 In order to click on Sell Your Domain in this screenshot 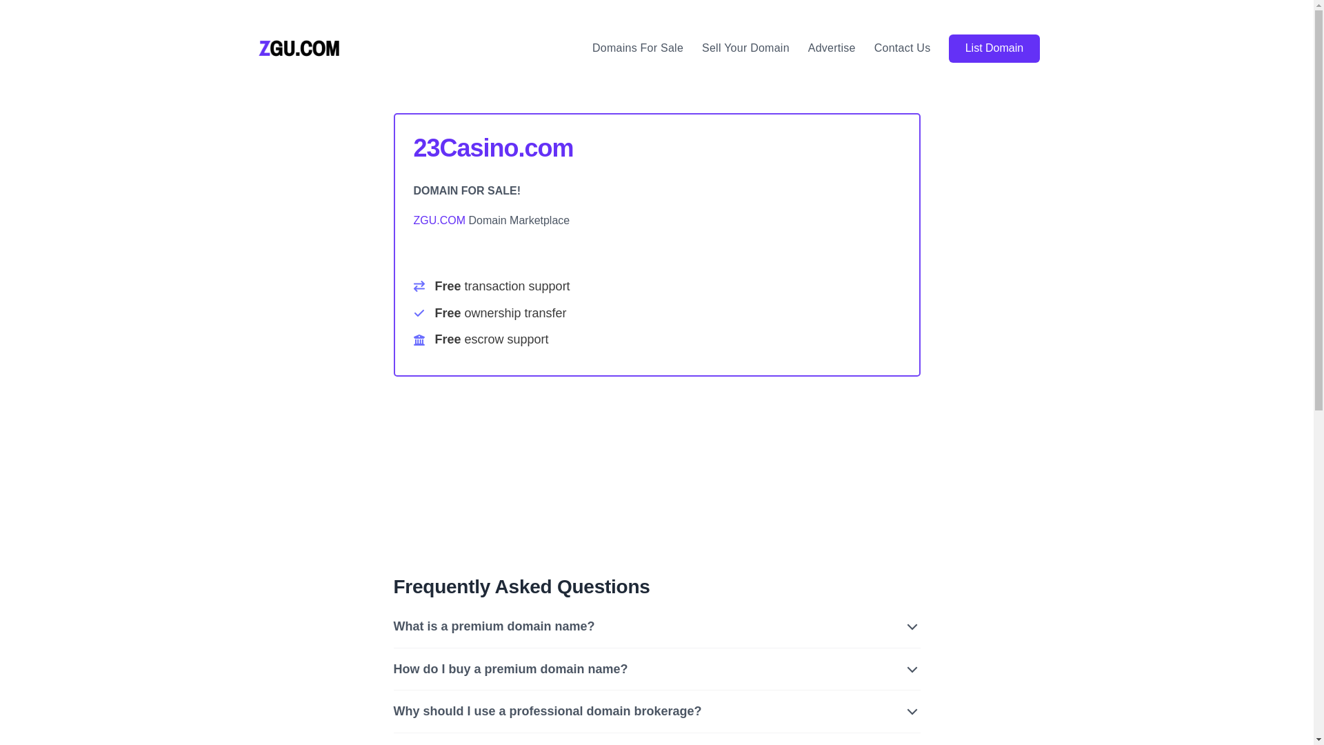, I will do `click(745, 48)`.